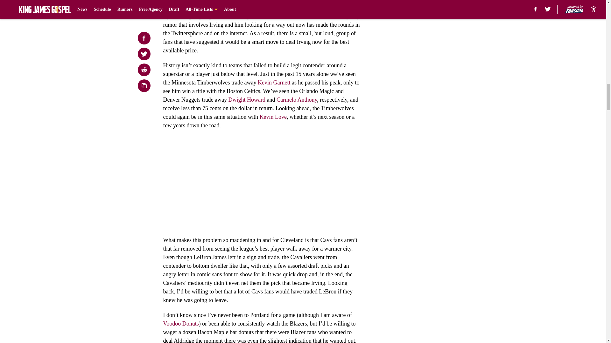  What do you see at coordinates (246, 100) in the screenshot?
I see `Dwight Howard` at bounding box center [246, 100].